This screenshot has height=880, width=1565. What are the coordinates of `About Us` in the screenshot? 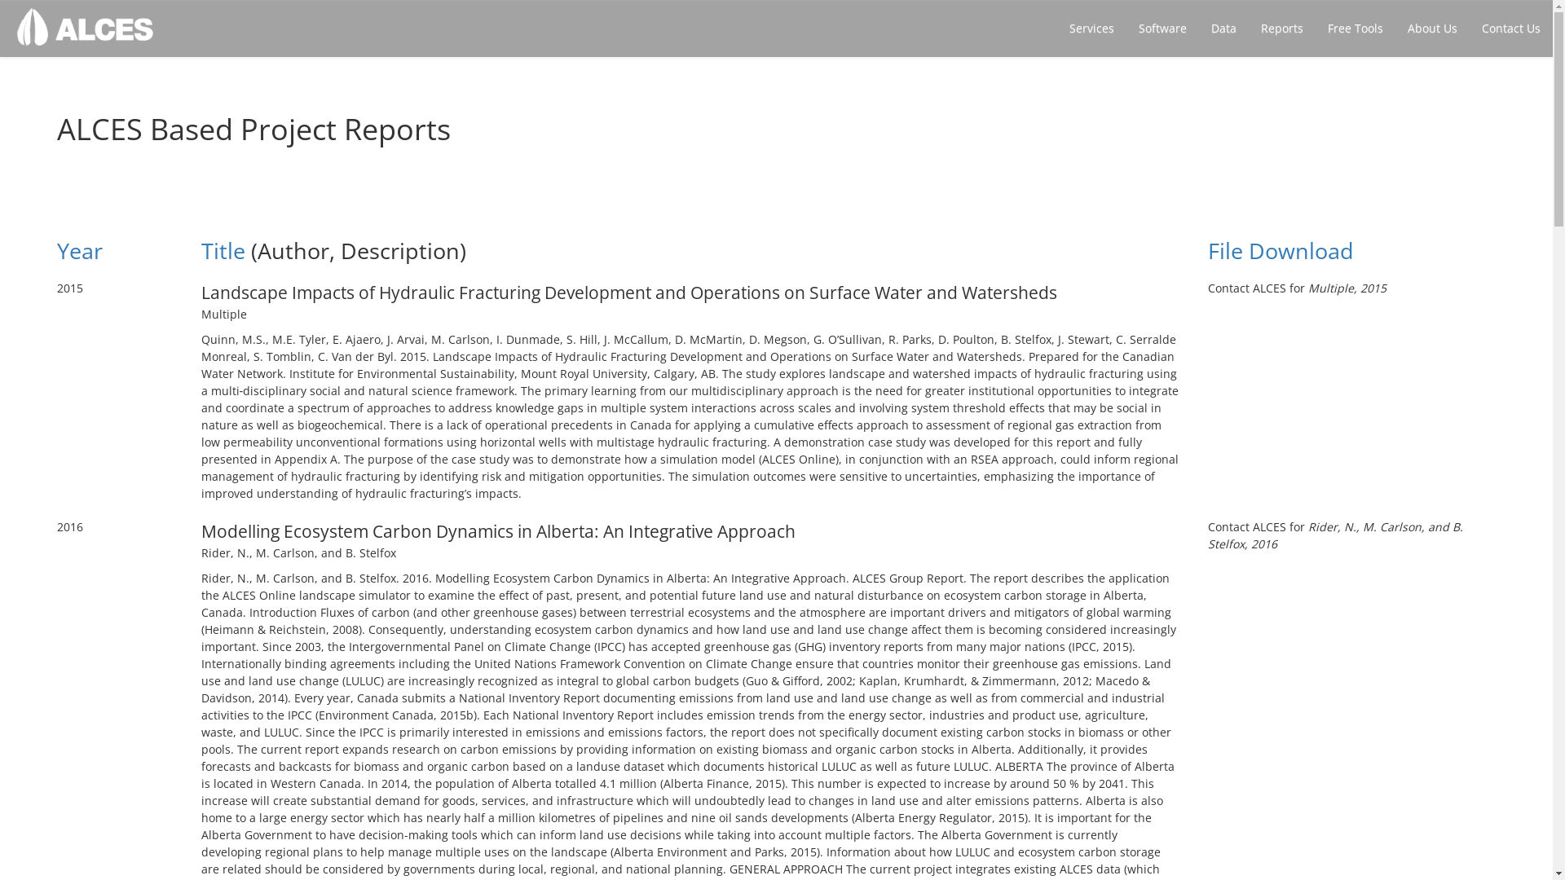 It's located at (1433, 29).